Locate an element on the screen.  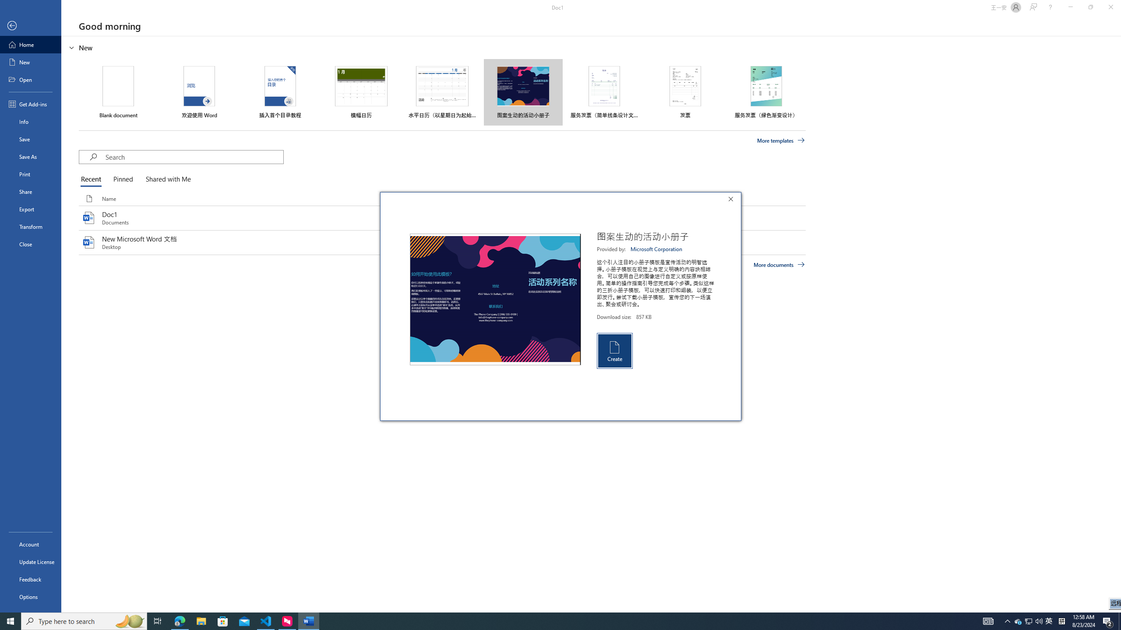
Pinned is located at coordinates (123, 179).